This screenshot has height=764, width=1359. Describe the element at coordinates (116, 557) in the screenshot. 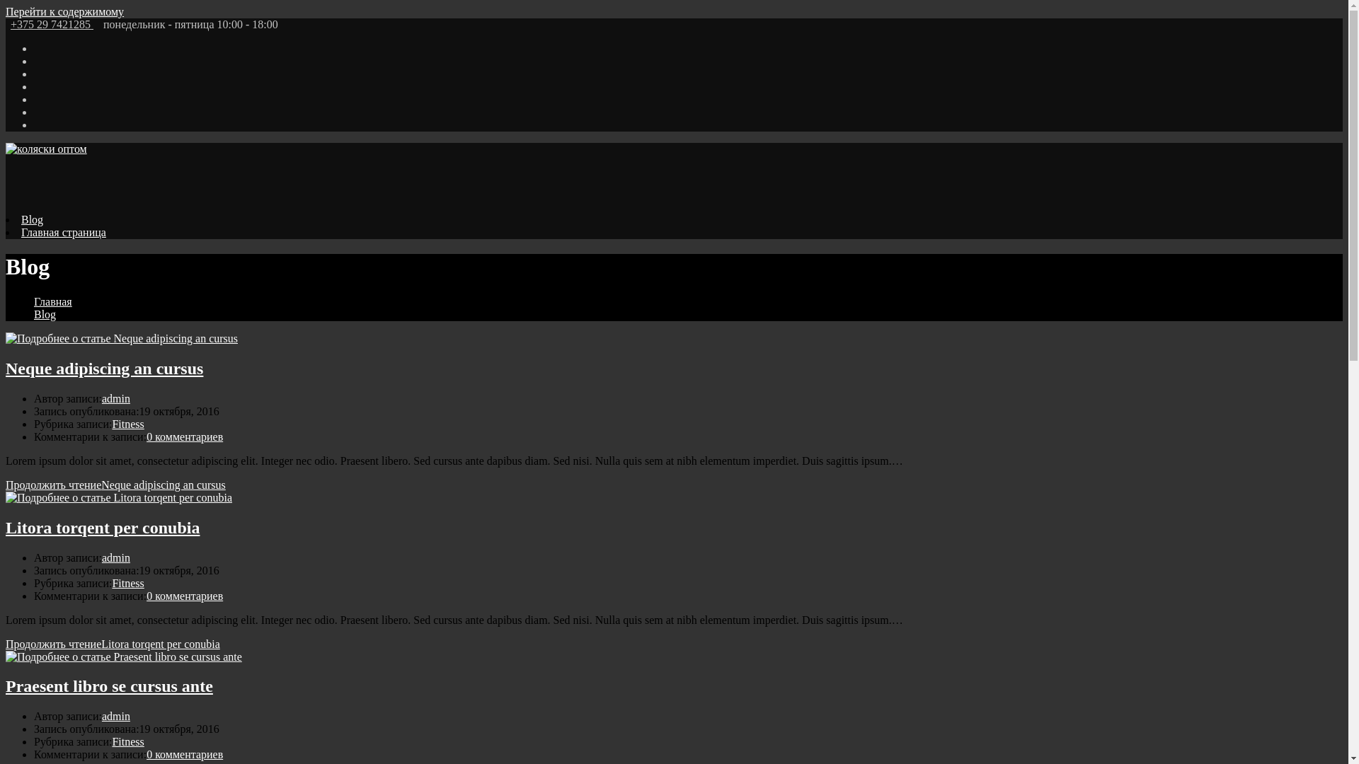

I see `admin` at that location.